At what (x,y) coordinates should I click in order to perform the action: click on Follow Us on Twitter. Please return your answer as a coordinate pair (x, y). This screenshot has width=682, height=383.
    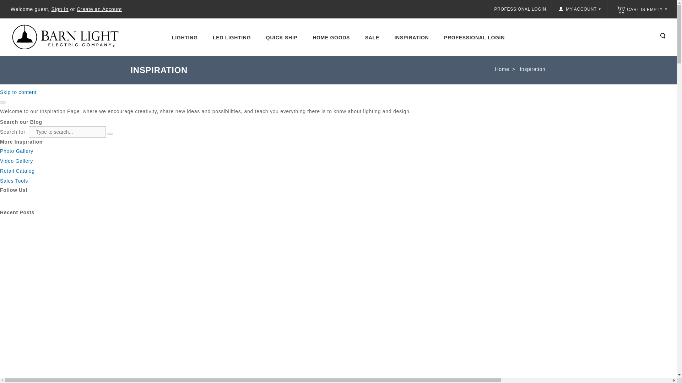
    Looking at the image, I should click on (17, 200).